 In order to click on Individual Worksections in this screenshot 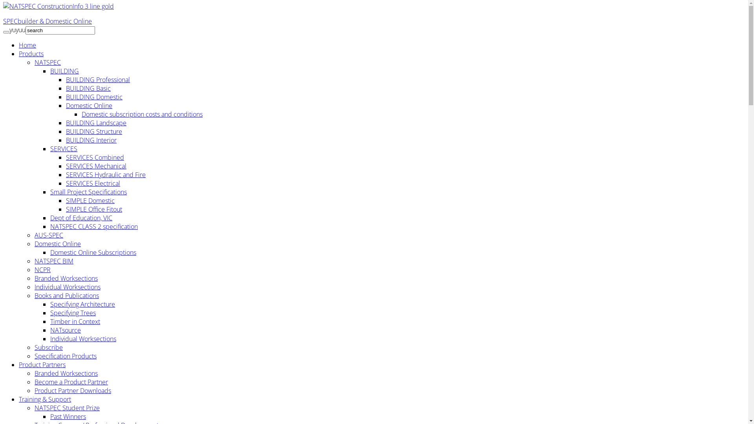, I will do `click(68, 287)`.